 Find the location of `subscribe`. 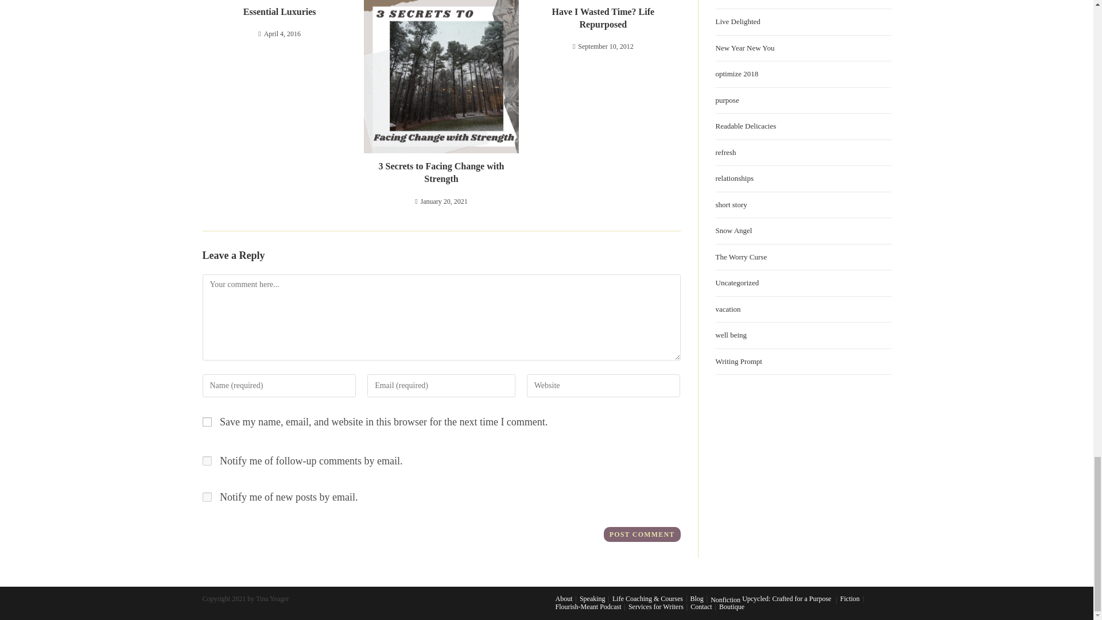

subscribe is located at coordinates (207, 497).